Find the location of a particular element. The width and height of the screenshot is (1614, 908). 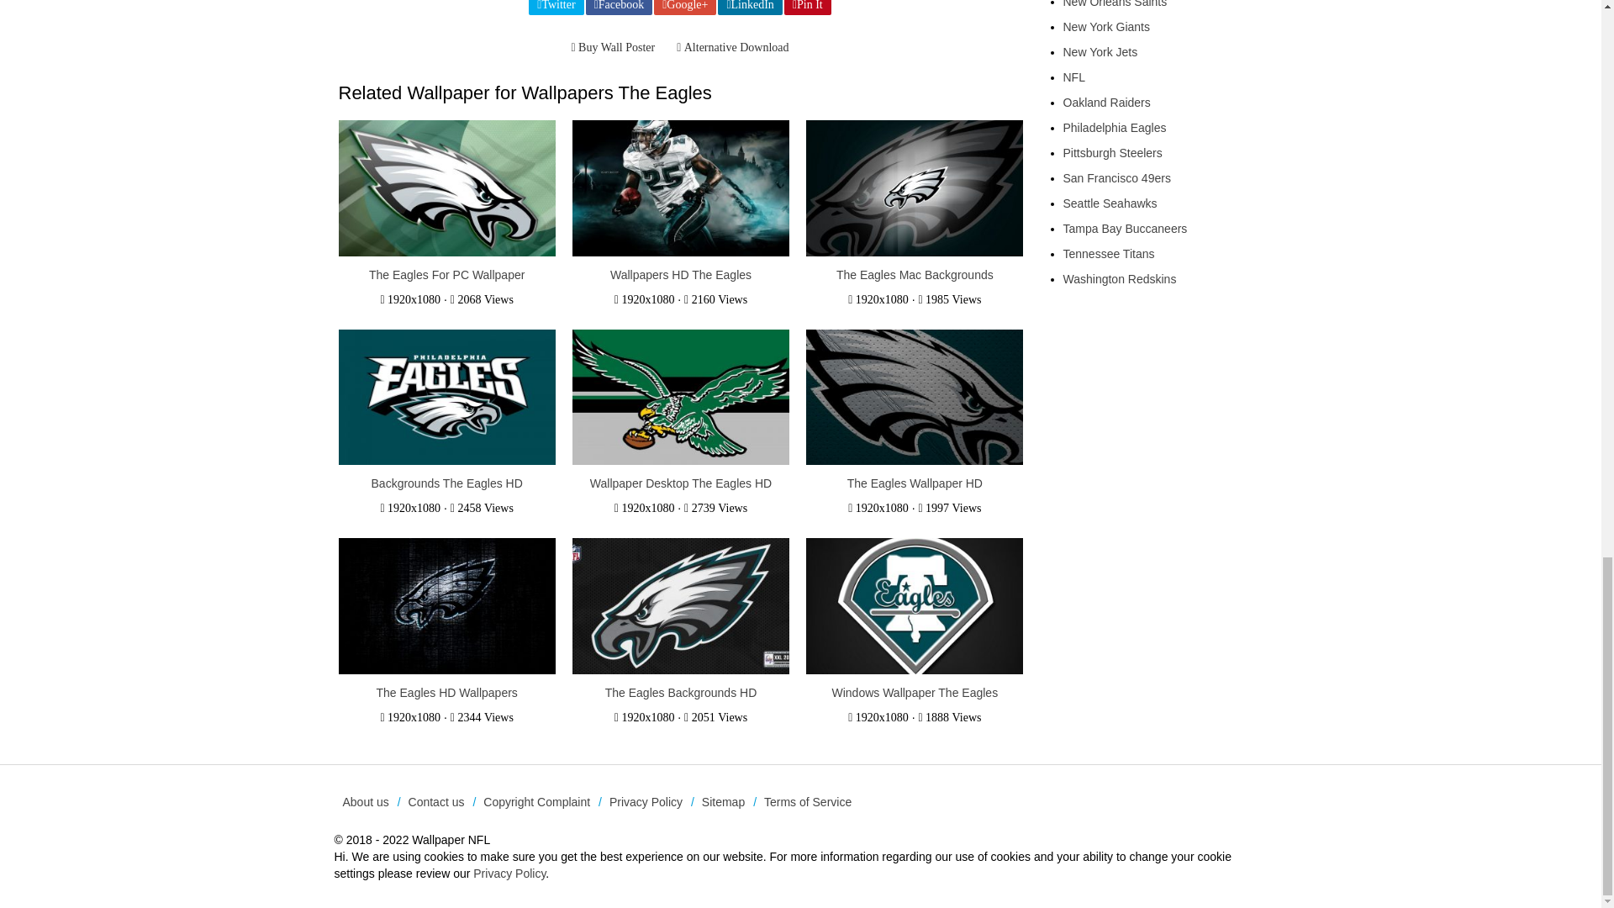

The Eagles For PC Wallpaper is located at coordinates (446, 189).